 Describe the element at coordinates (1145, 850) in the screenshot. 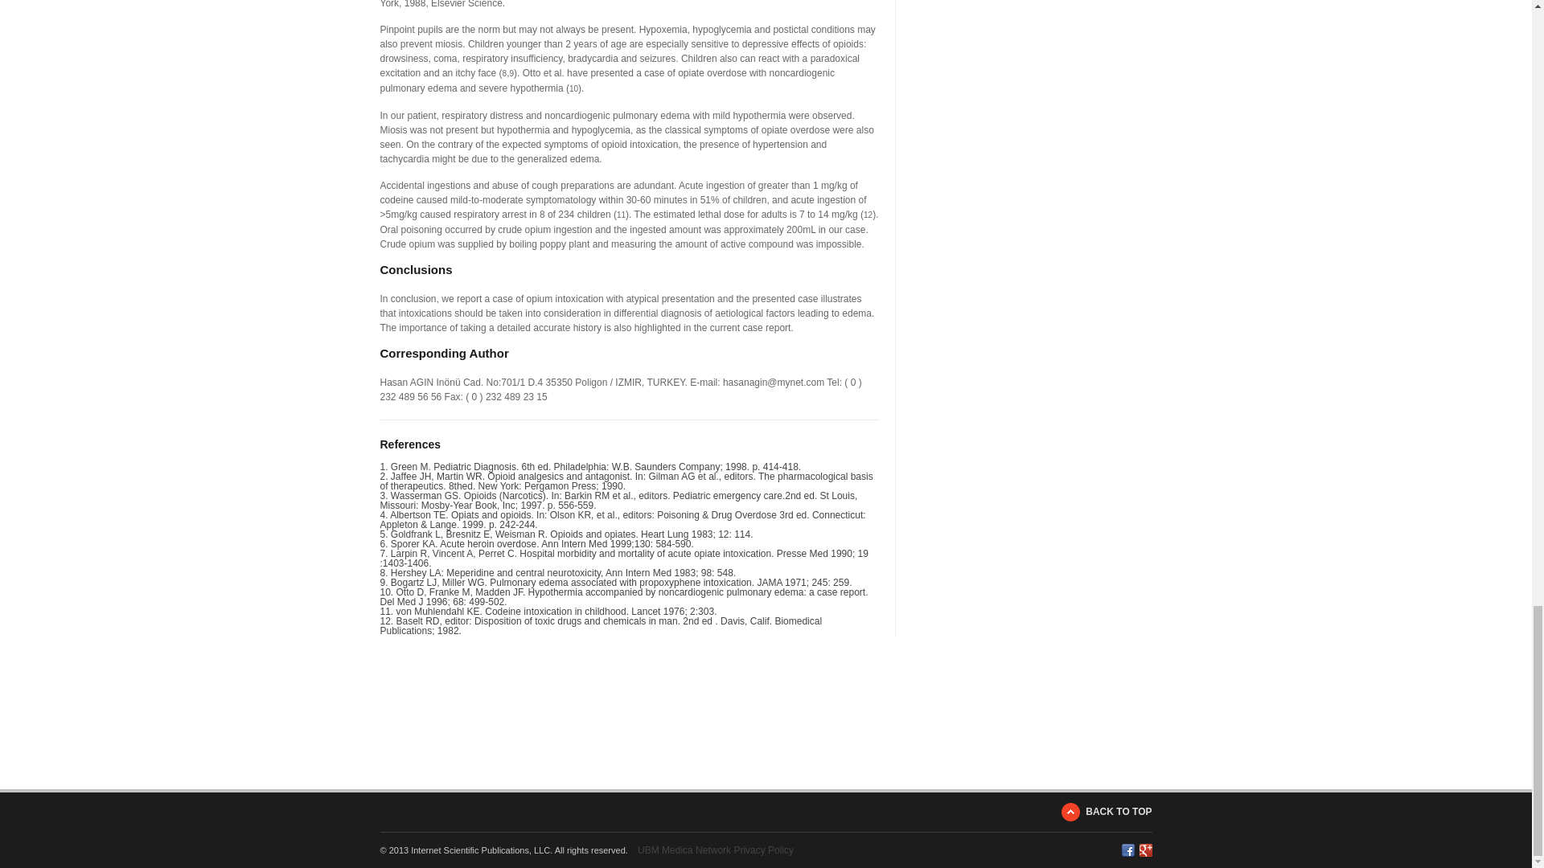

I see `Google Plus` at that location.